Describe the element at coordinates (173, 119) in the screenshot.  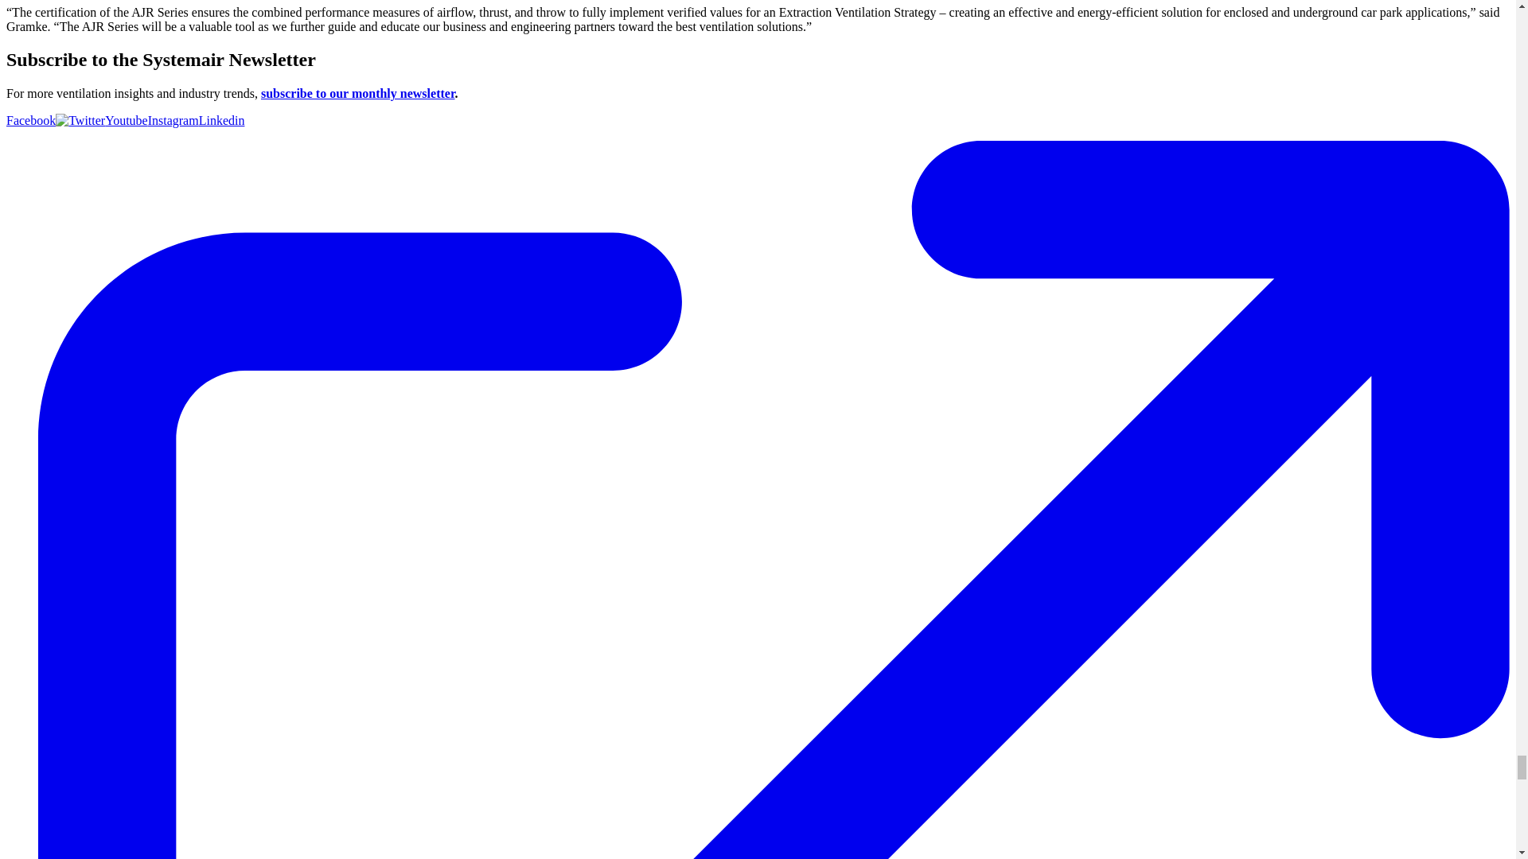
I see `Instagram` at that location.